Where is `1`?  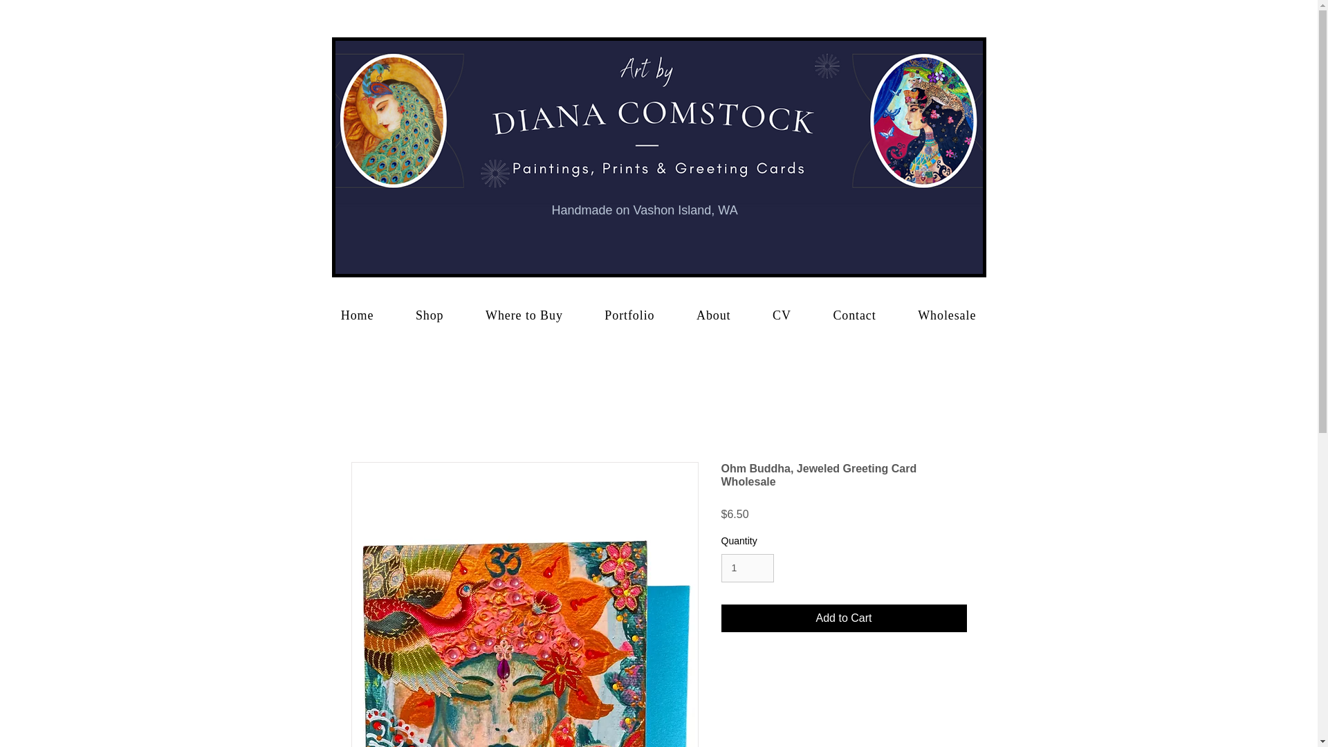 1 is located at coordinates (747, 569).